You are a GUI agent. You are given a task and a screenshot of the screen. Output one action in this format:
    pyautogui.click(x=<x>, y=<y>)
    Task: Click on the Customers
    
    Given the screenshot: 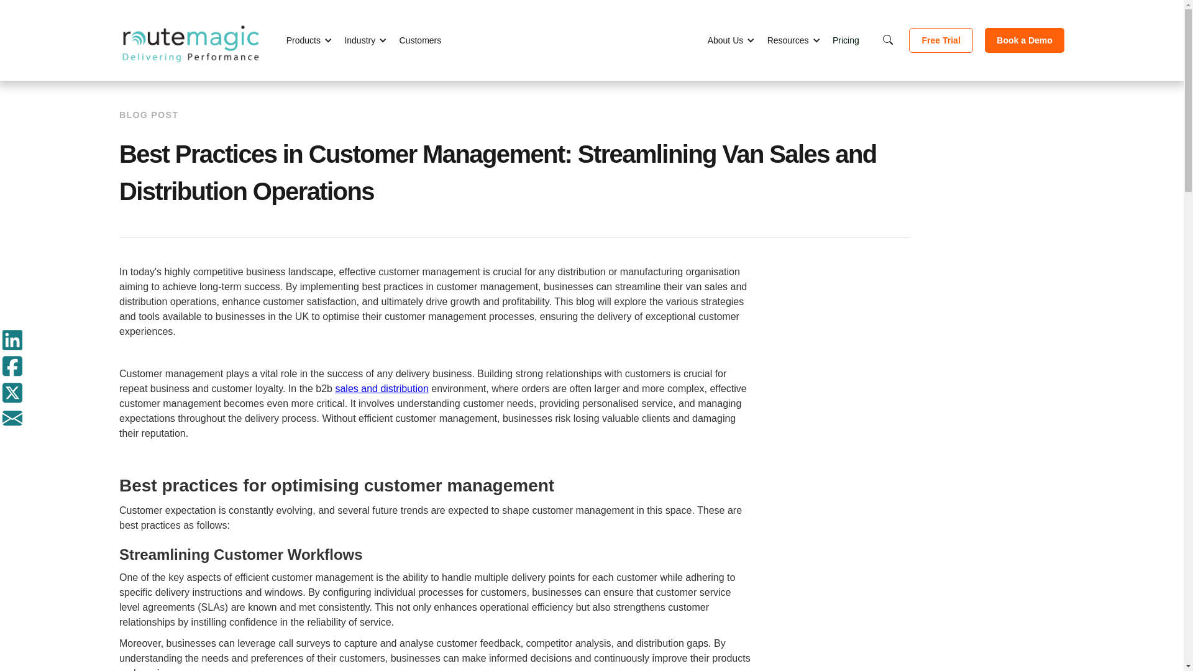 What is the action you would take?
    pyautogui.click(x=420, y=40)
    